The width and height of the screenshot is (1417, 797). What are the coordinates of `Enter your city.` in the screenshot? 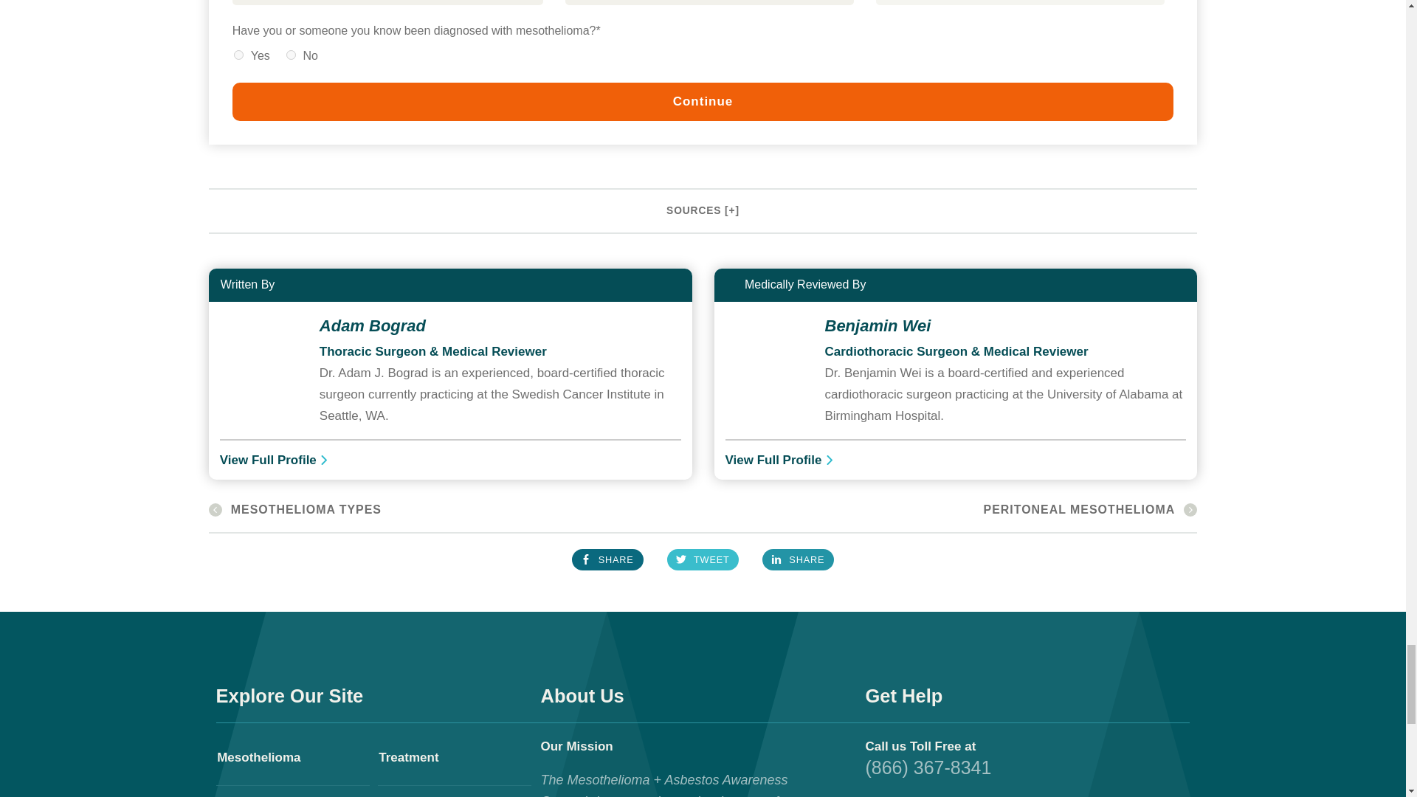 It's located at (710, 2).